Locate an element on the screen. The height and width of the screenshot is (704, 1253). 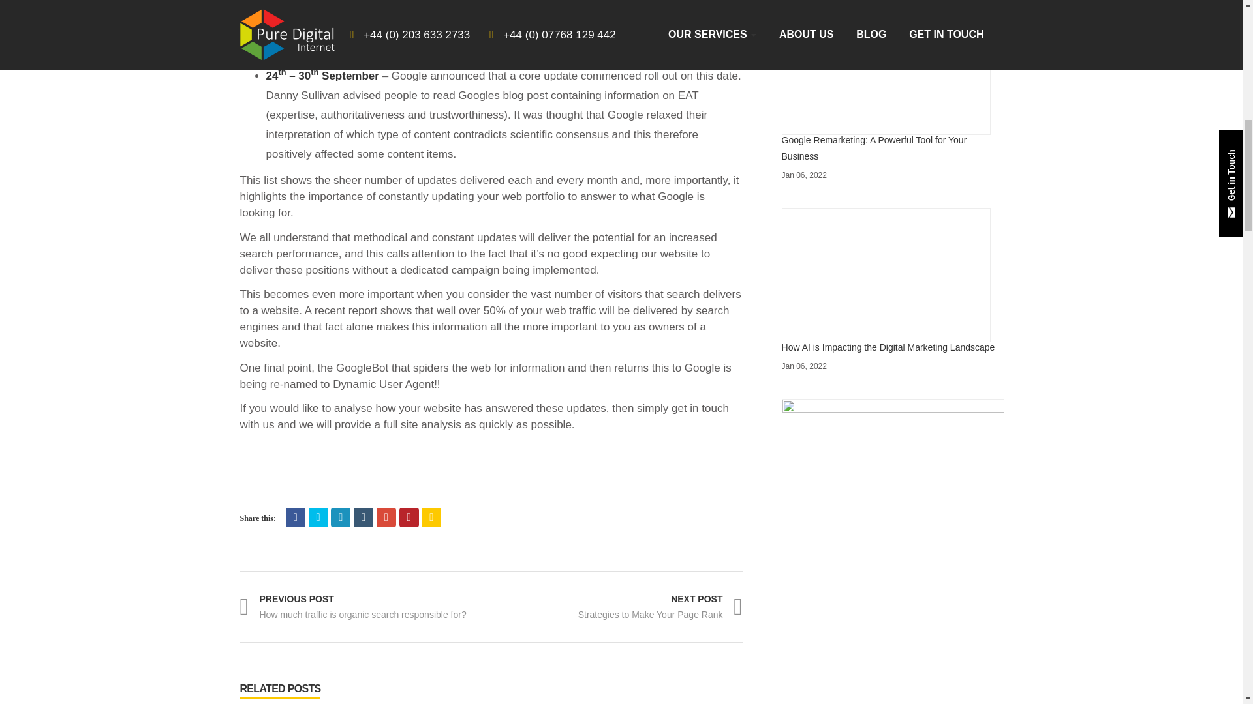
Share on Pinterest is located at coordinates (409, 517).